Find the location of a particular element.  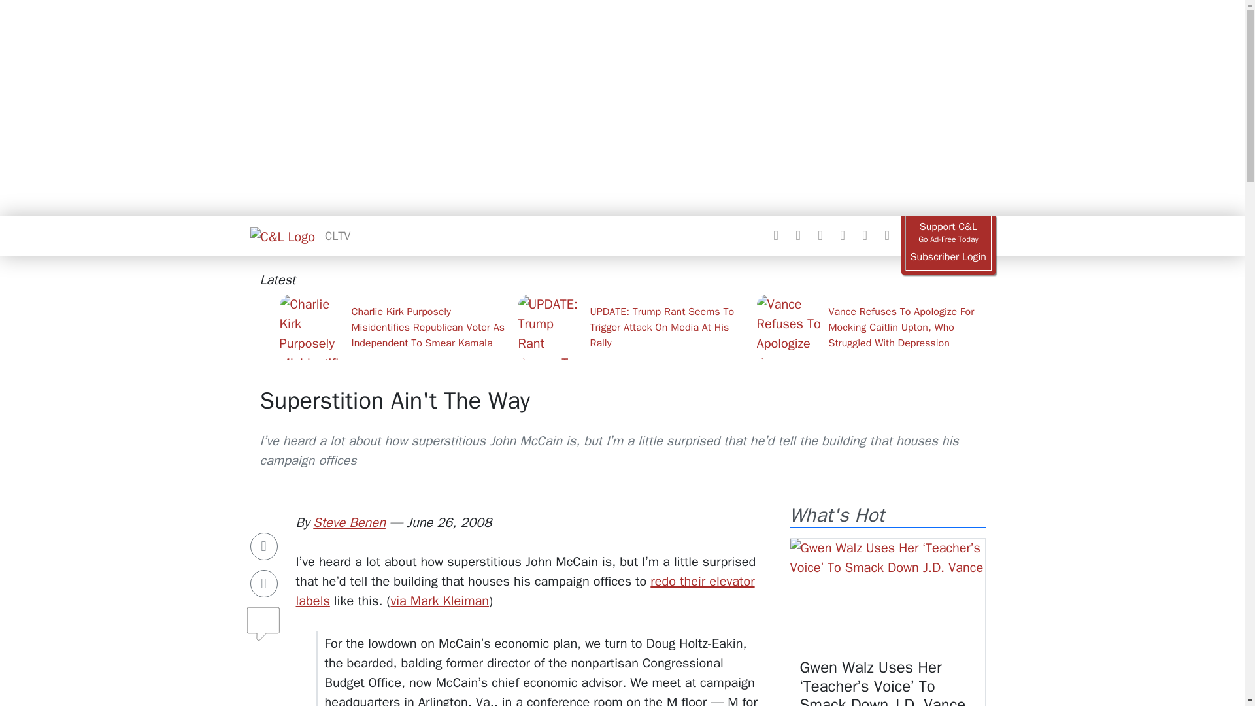

Share on Twitter is located at coordinates (264, 583).